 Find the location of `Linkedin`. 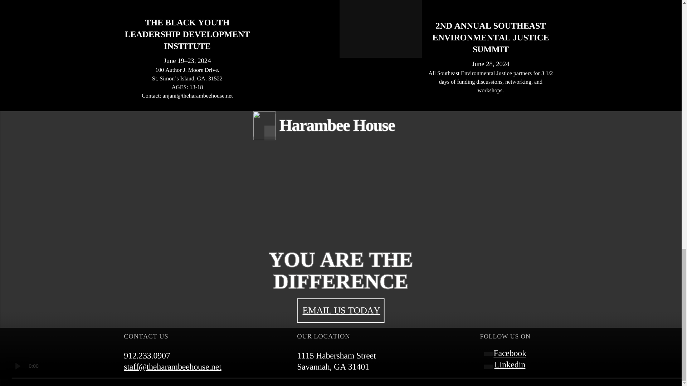

Linkedin is located at coordinates (510, 365).